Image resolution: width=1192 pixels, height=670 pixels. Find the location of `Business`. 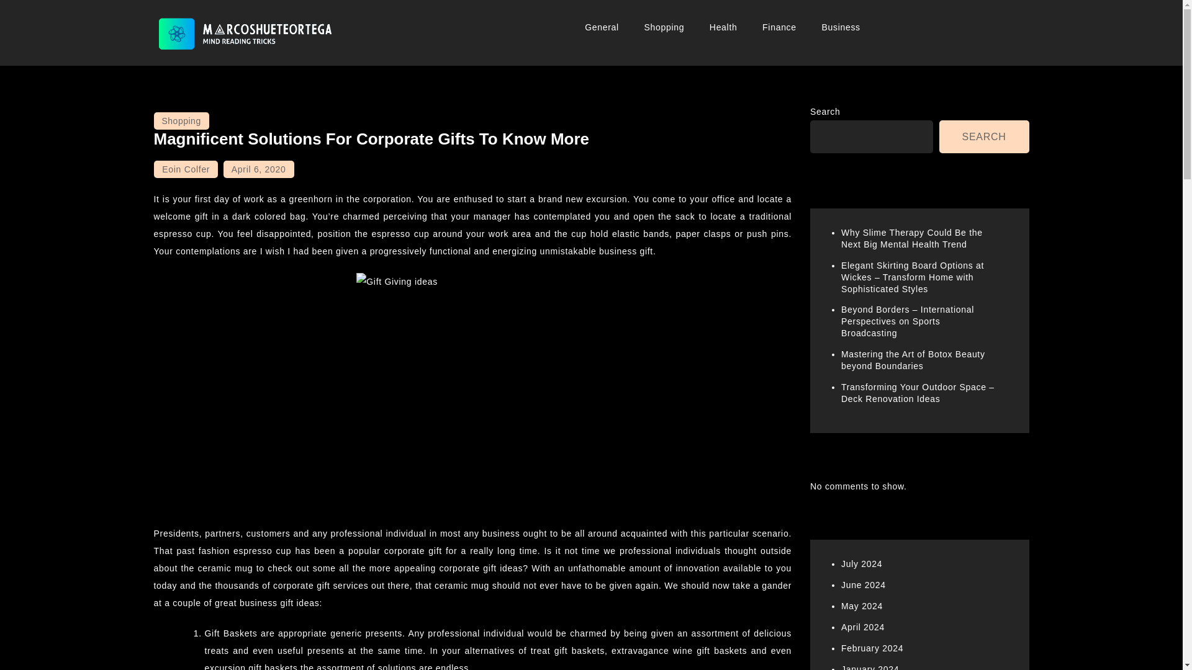

Business is located at coordinates (841, 27).